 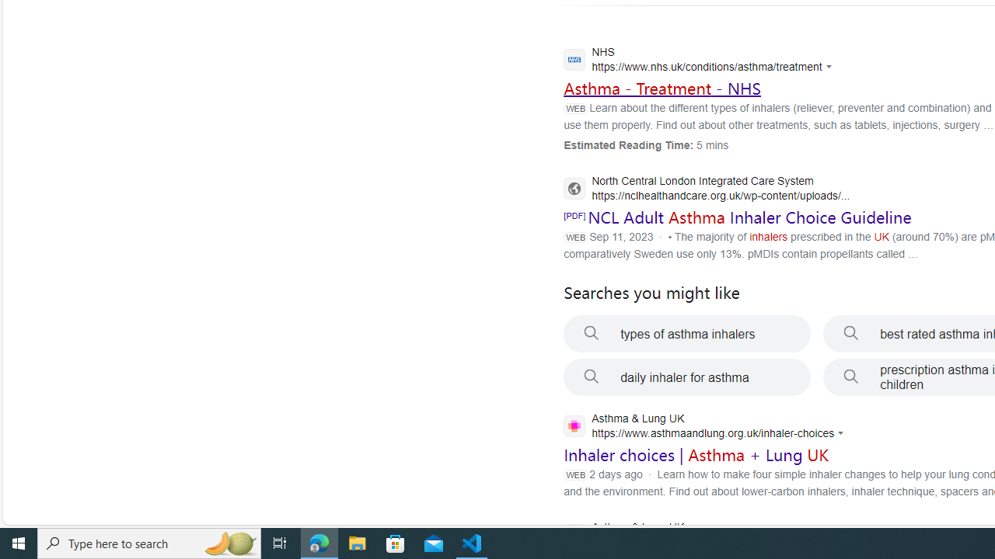 I want to click on Actions for this site, so click(x=843, y=433).